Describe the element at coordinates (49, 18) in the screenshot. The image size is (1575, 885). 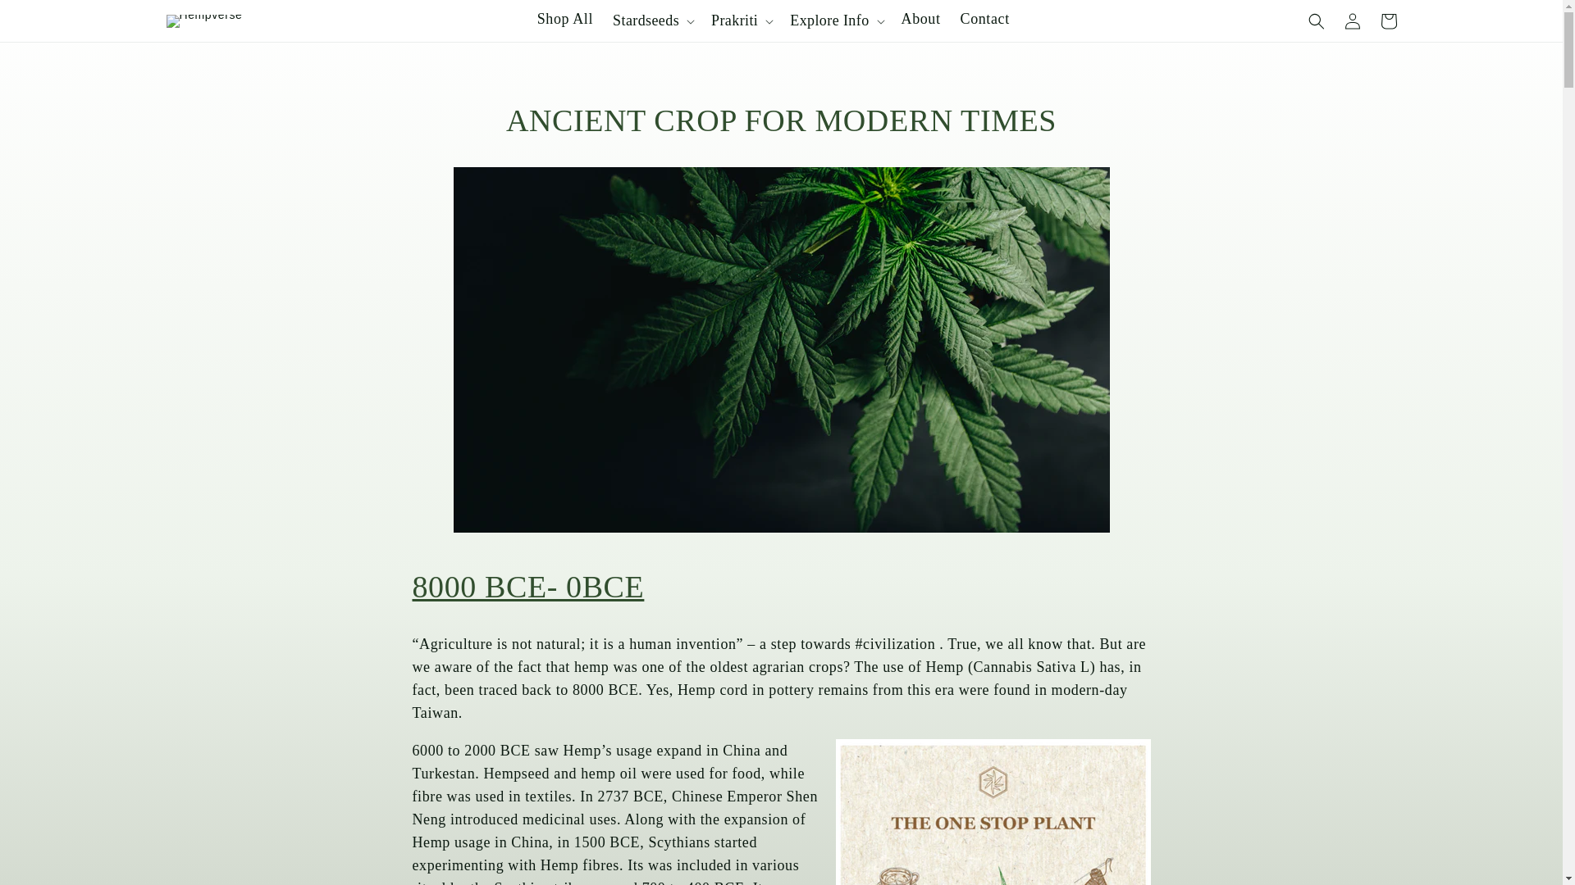
I see `Skip to content` at that location.